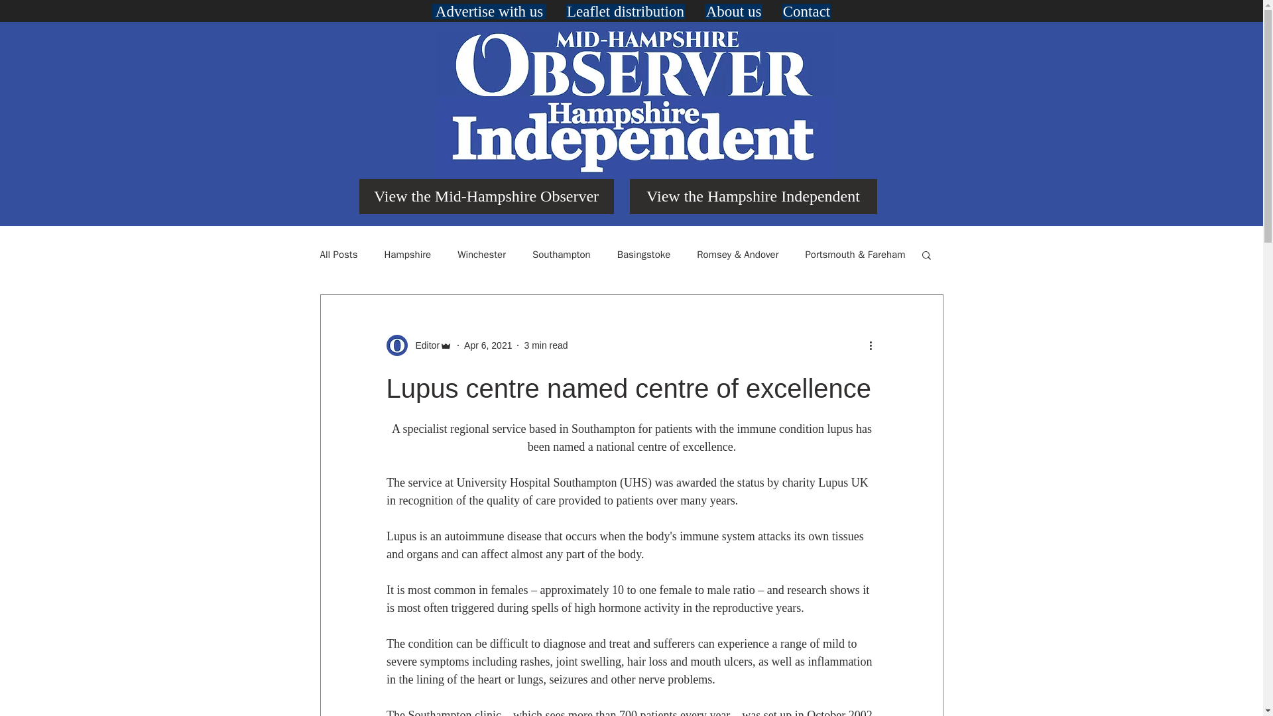 The width and height of the screenshot is (1273, 716). What do you see at coordinates (561, 254) in the screenshot?
I see `Southampton` at bounding box center [561, 254].